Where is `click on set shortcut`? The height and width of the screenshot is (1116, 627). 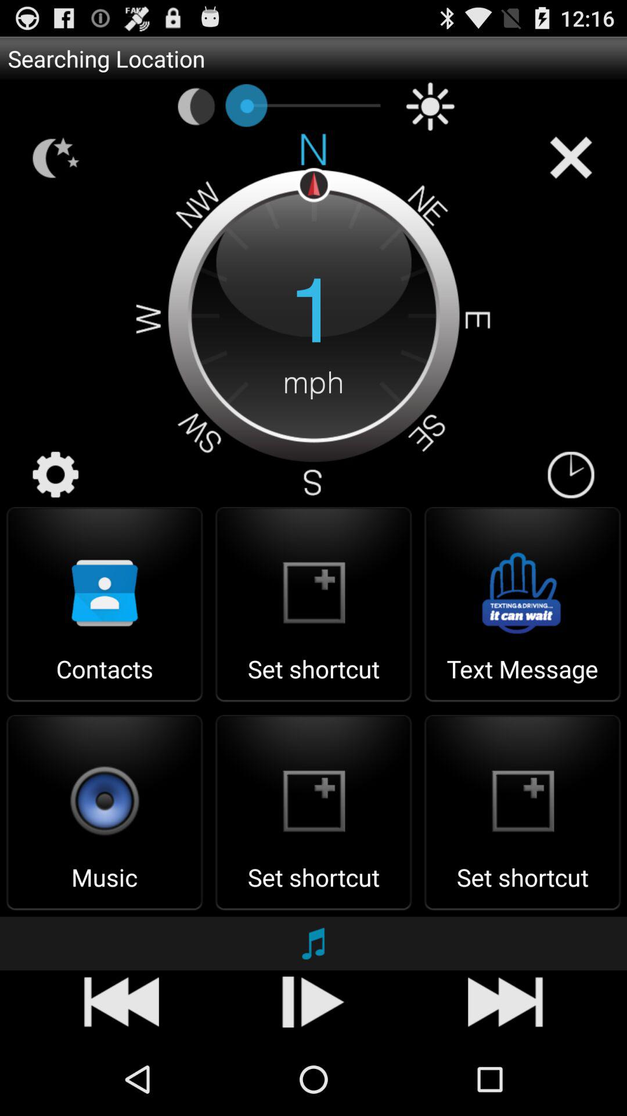 click on set shortcut is located at coordinates (313, 680).